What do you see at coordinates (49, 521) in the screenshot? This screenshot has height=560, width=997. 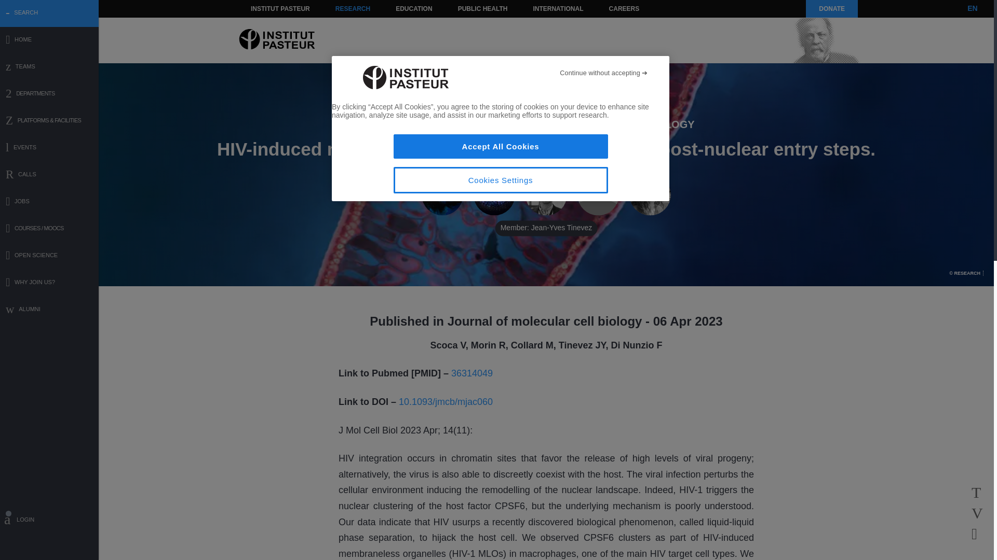 I see `LOGIN` at bounding box center [49, 521].